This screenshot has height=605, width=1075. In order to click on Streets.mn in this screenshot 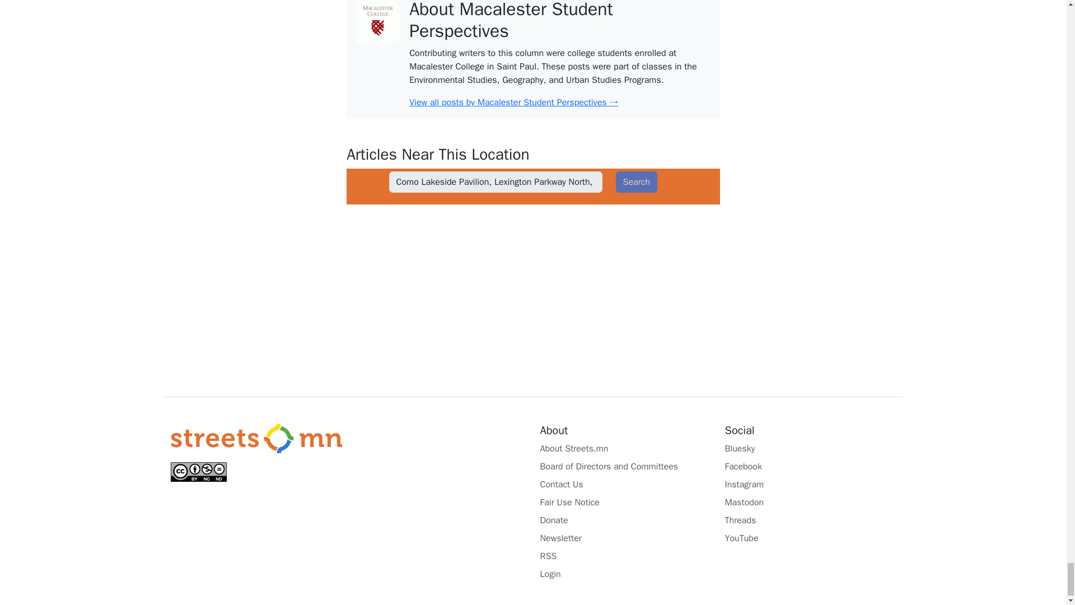, I will do `click(255, 439)`.